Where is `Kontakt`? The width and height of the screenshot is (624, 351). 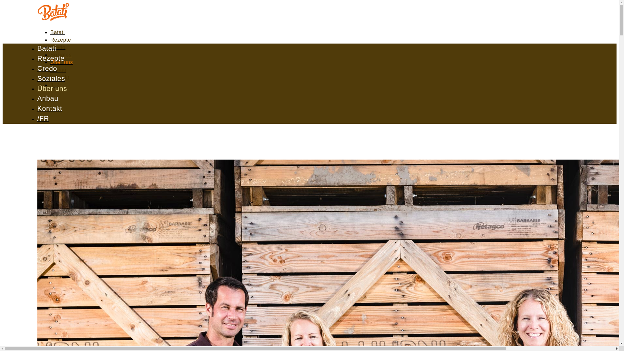 Kontakt is located at coordinates (60, 77).